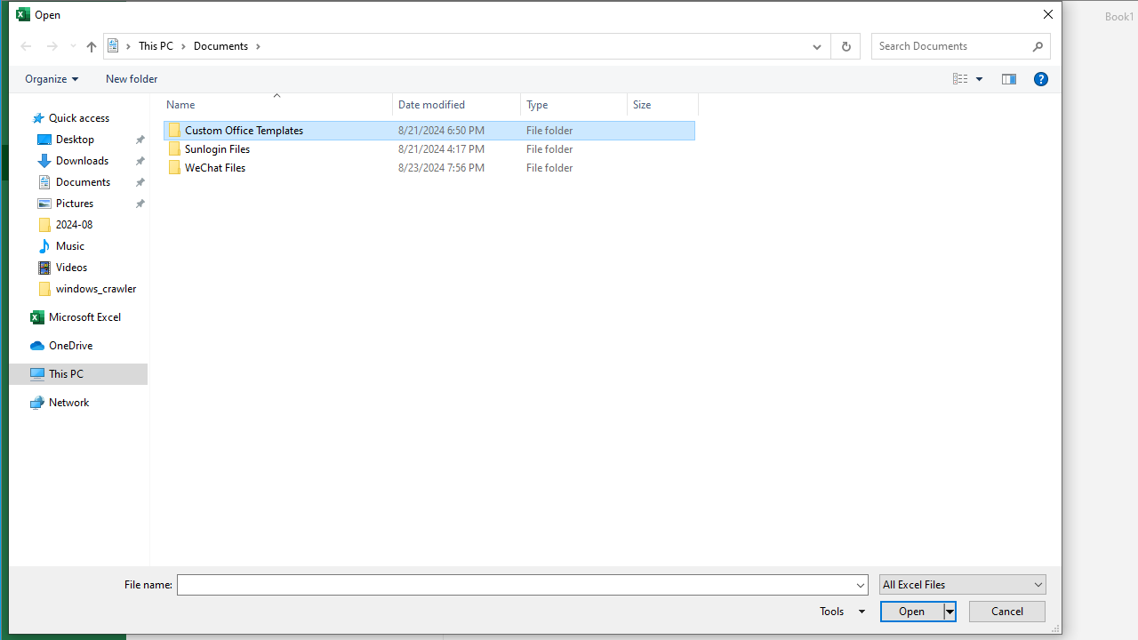 The height and width of the screenshot is (640, 1138). Describe the element at coordinates (228, 45) in the screenshot. I see `Documents` at that location.